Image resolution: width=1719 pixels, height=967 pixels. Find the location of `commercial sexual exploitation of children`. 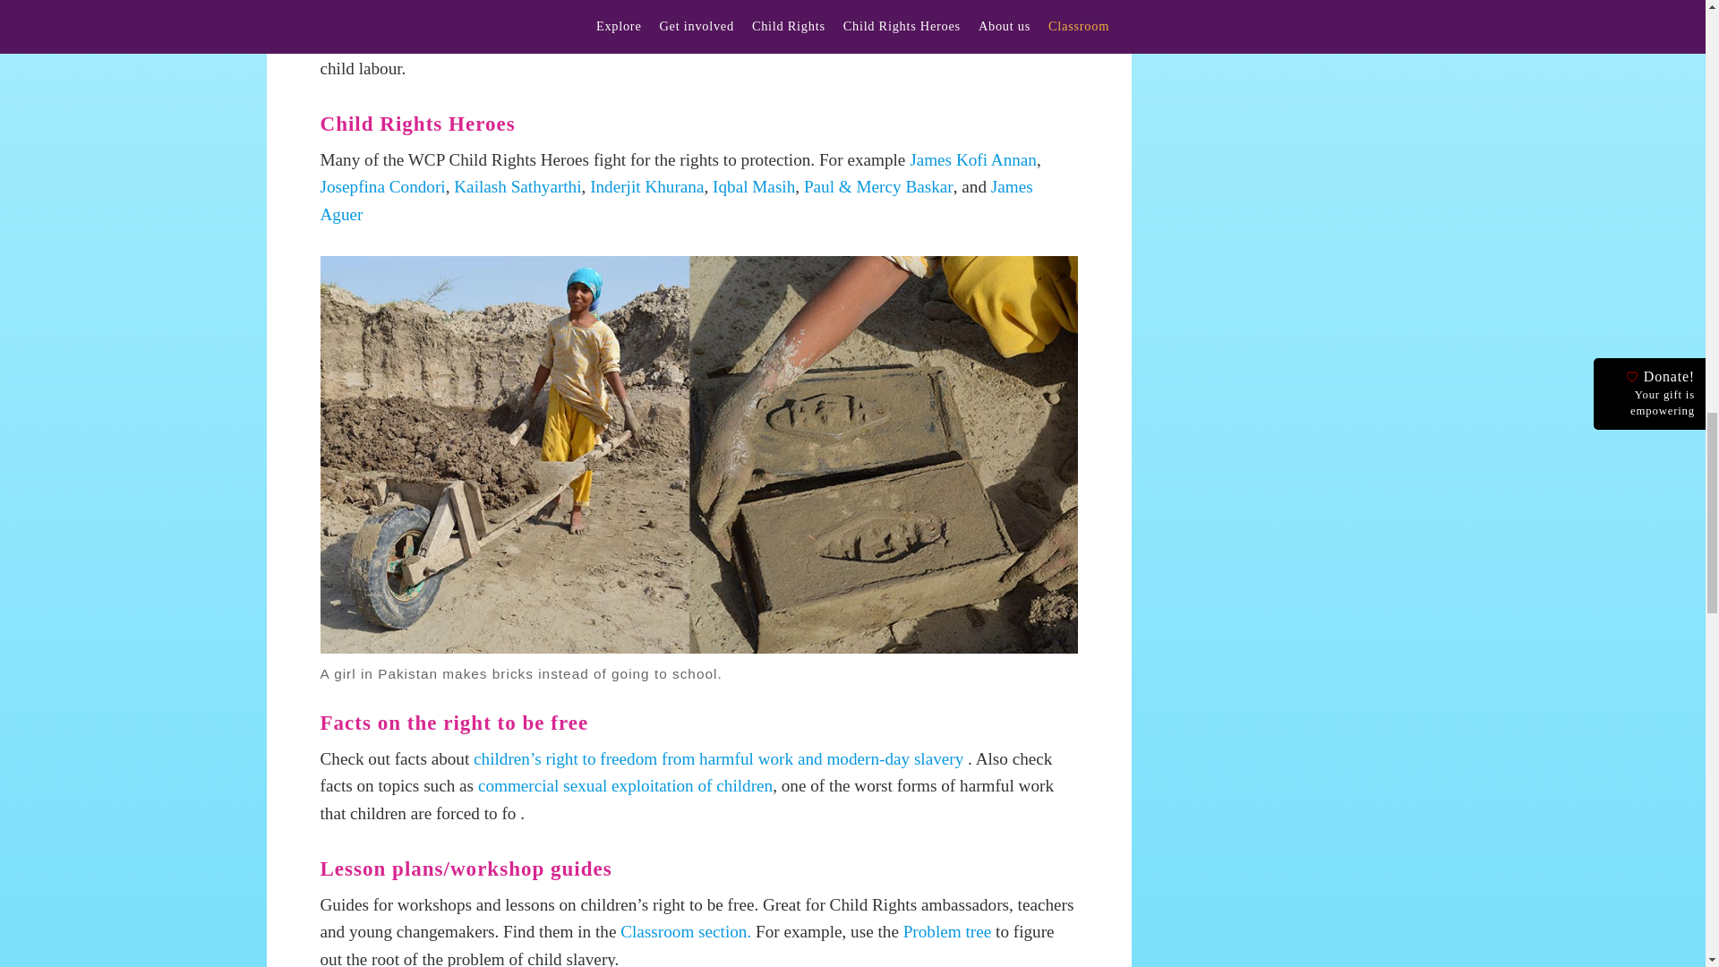

commercial sexual exploitation of children is located at coordinates (625, 785).